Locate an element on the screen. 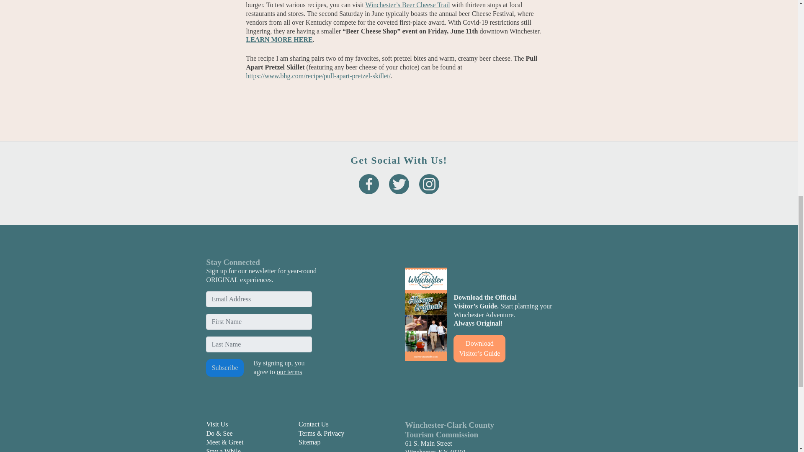 The image size is (804, 452). Stay a While is located at coordinates (223, 450).